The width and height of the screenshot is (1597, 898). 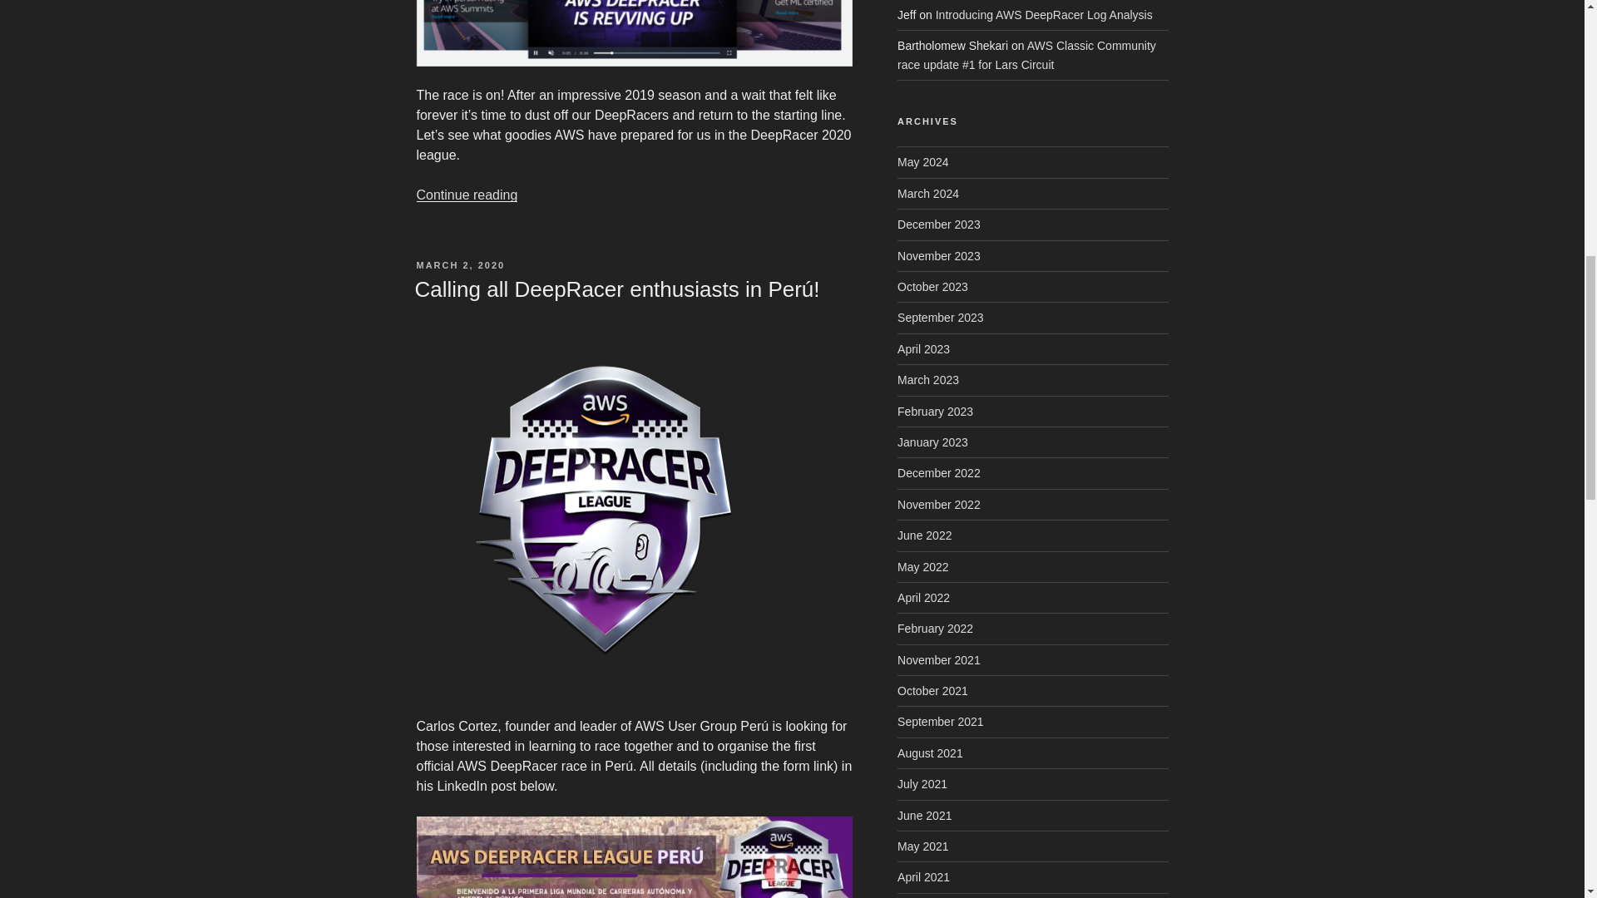 What do you see at coordinates (928, 193) in the screenshot?
I see `March 2024` at bounding box center [928, 193].